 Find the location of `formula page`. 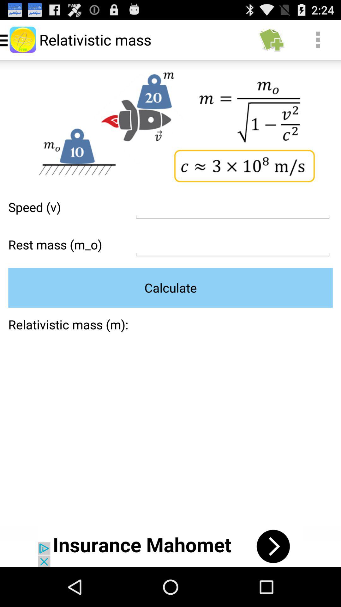

formula page is located at coordinates (232, 245).